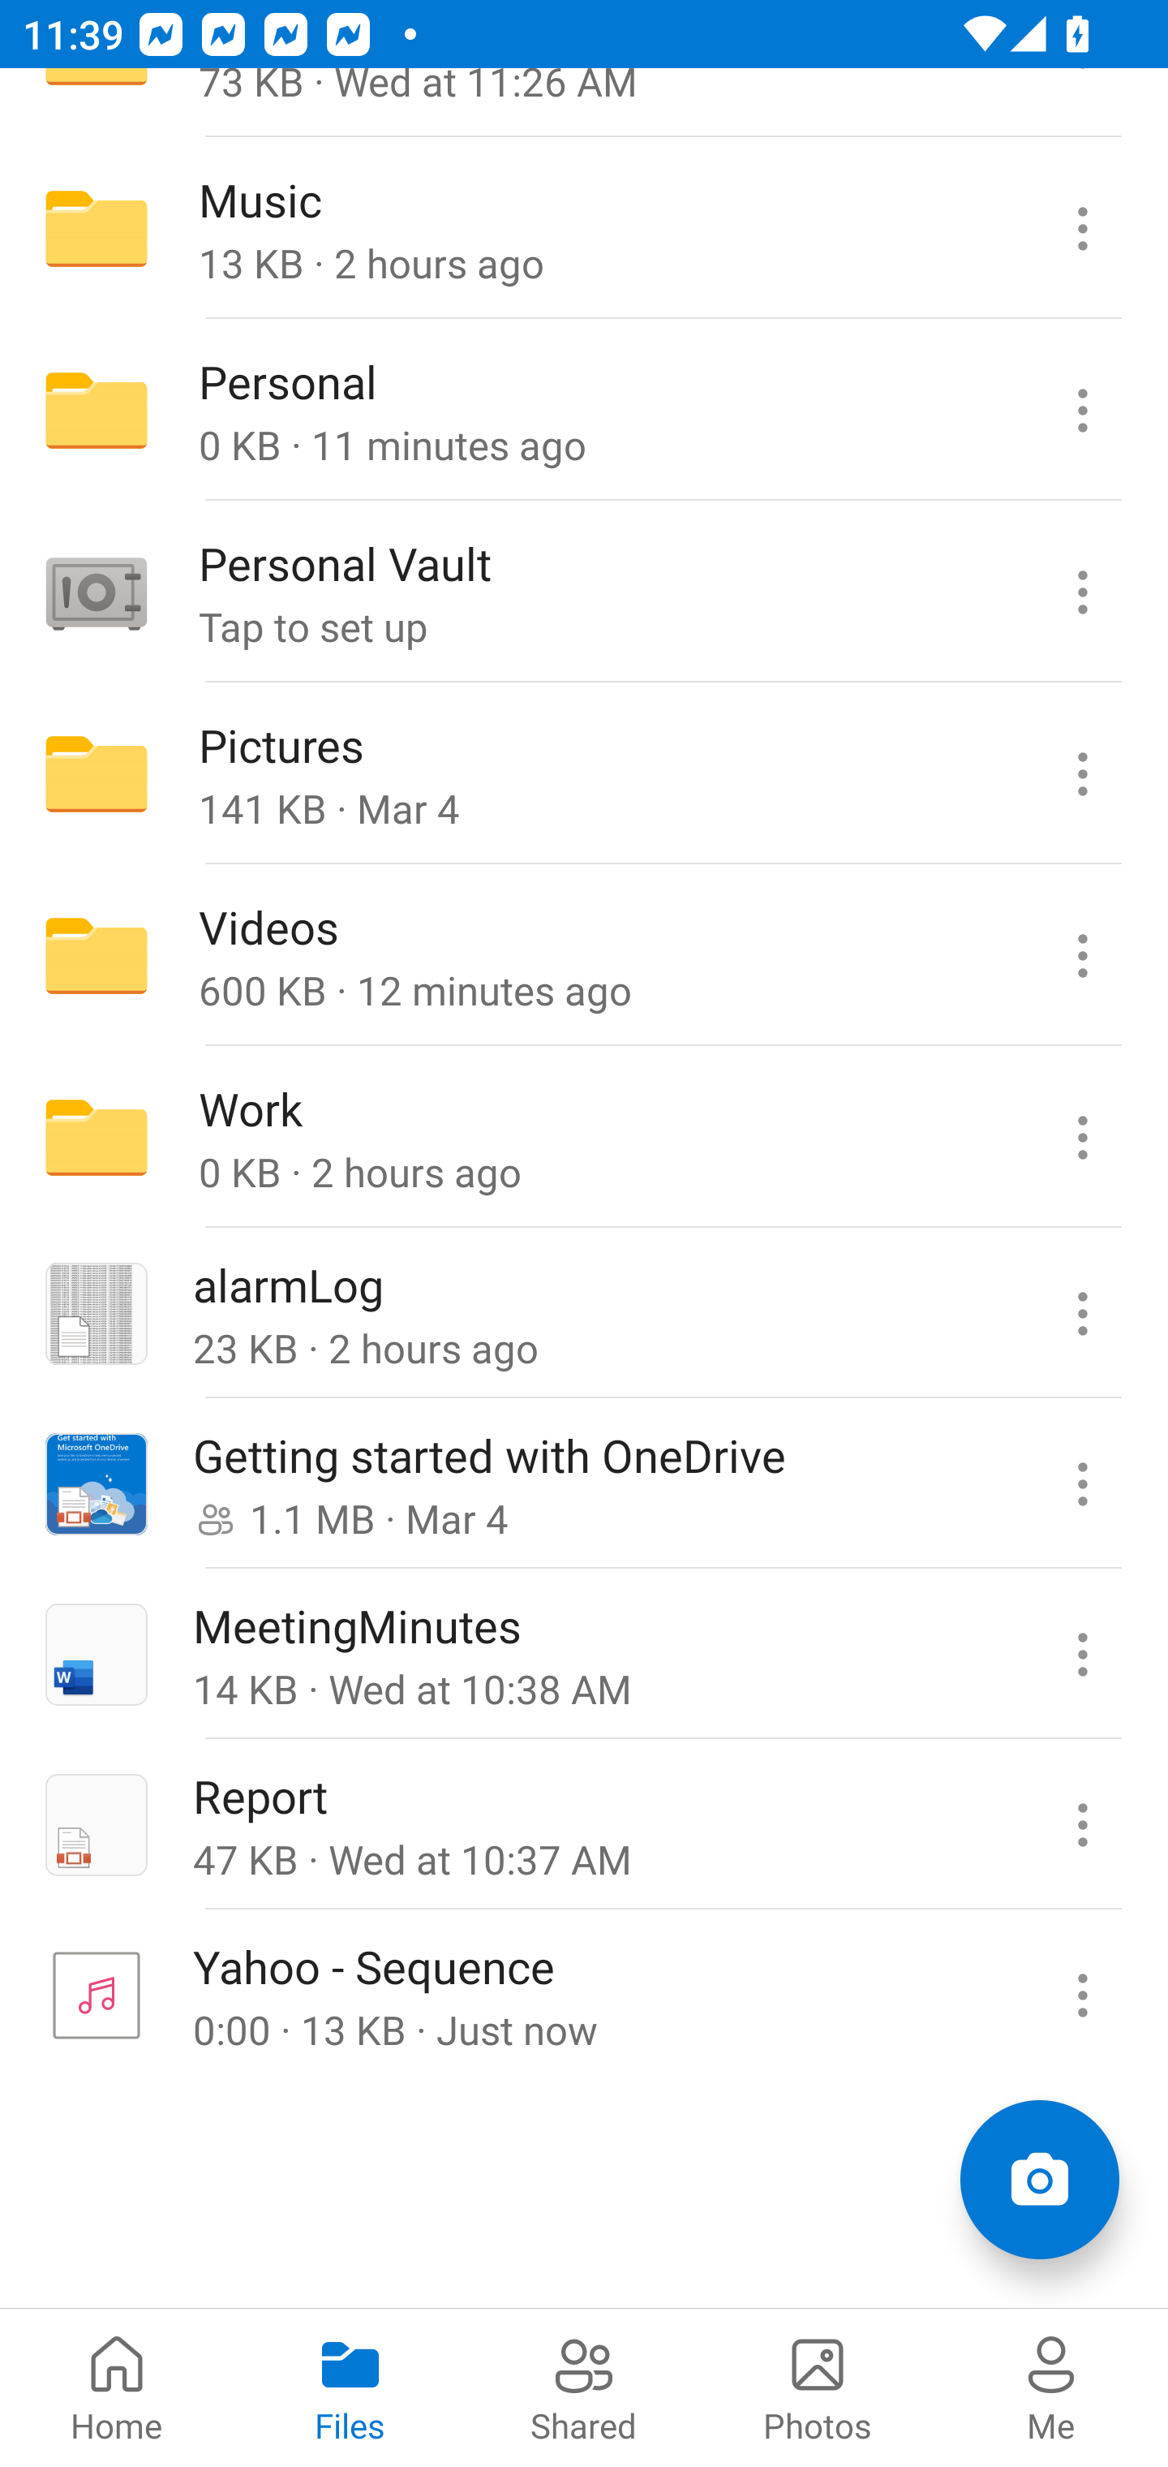 The width and height of the screenshot is (1168, 2467). What do you see at coordinates (584, 774) in the screenshot?
I see `Folder Pictures 141 KB · Mar 4 Pictures commands` at bounding box center [584, 774].